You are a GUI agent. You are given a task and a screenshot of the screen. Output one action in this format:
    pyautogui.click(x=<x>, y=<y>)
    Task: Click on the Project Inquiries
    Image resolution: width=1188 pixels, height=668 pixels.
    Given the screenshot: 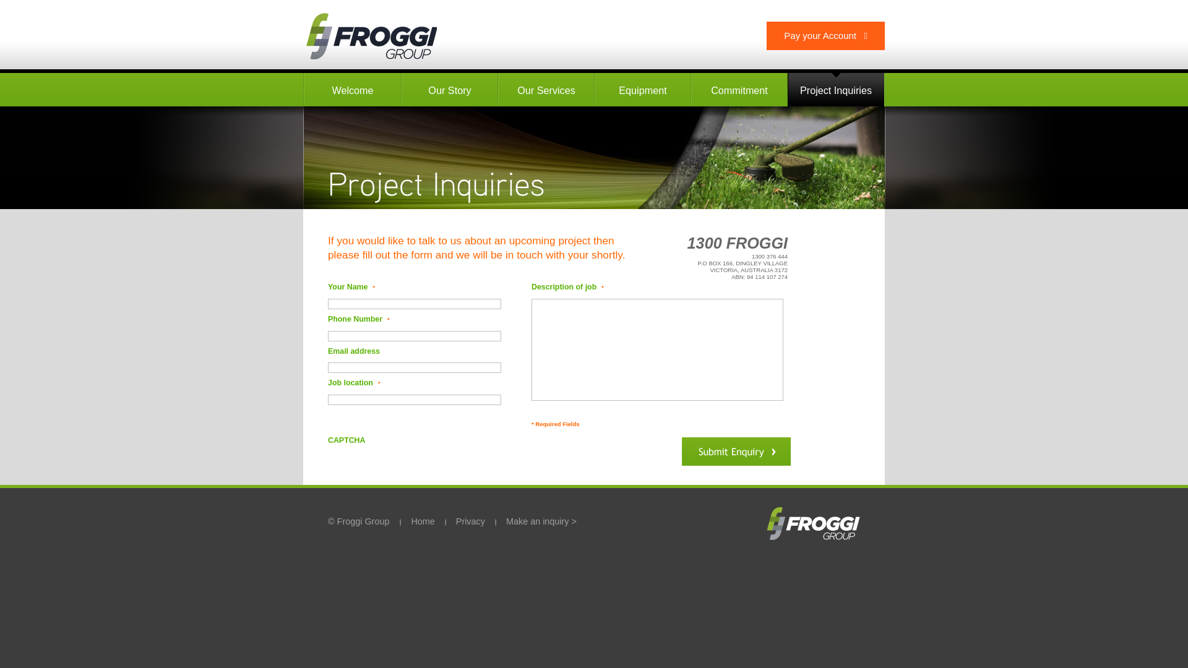 What is the action you would take?
    pyautogui.click(x=836, y=90)
    